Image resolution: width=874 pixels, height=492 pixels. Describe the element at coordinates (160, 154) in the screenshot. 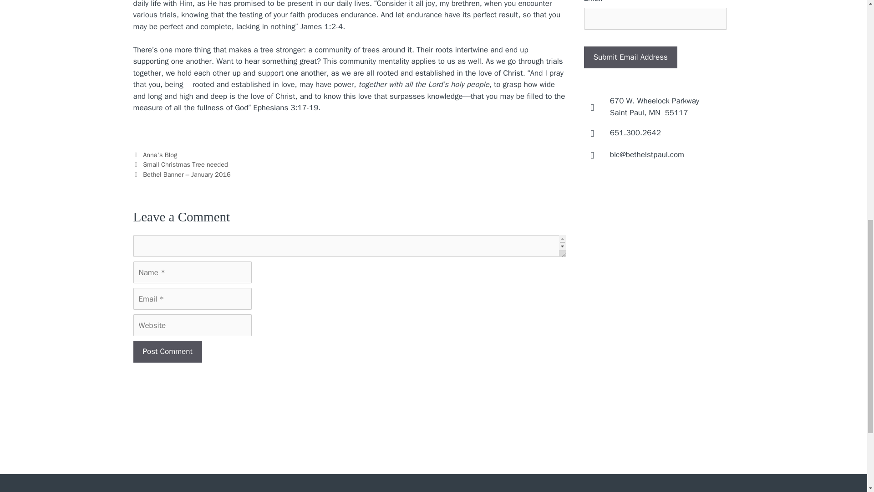

I see `Anna's Blog` at that location.